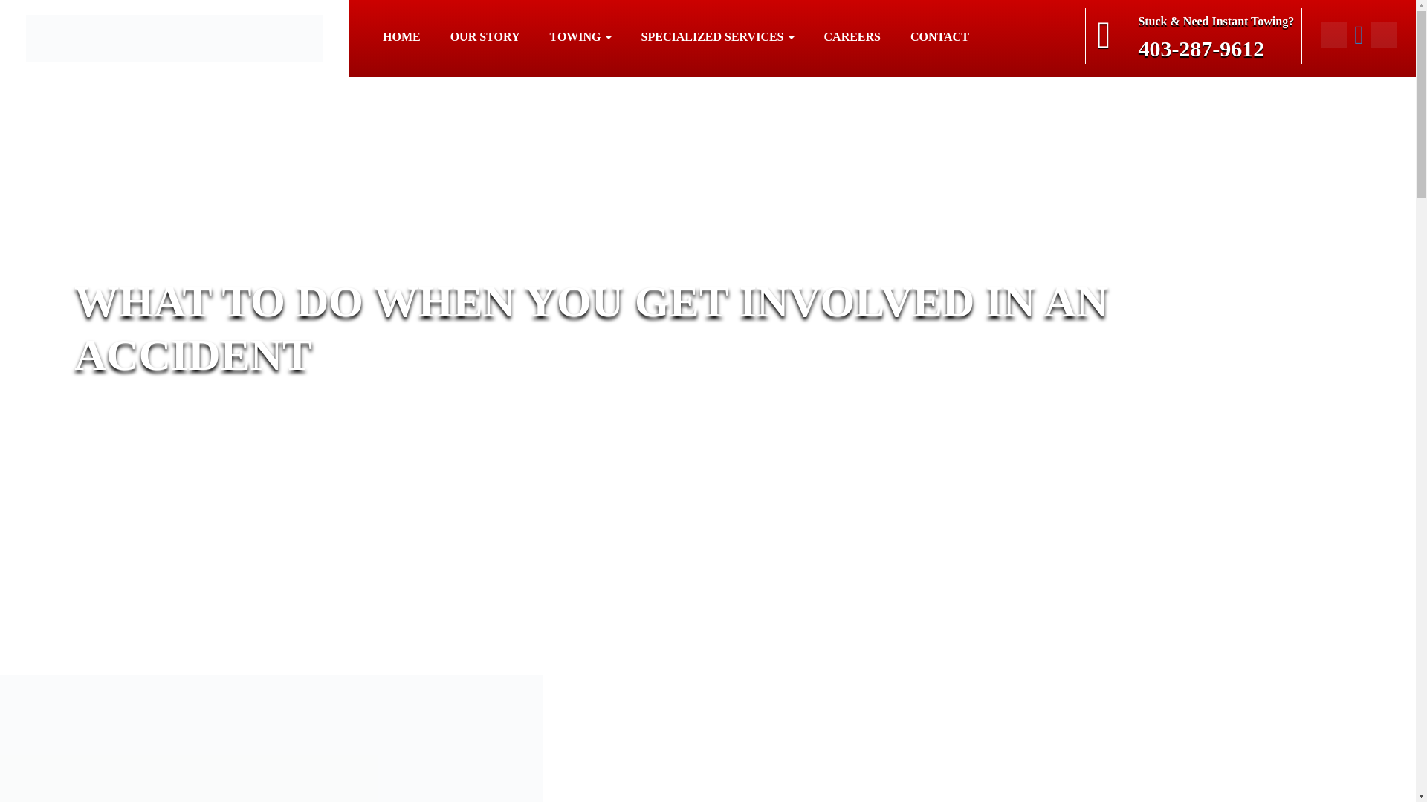  Describe the element at coordinates (580, 37) in the screenshot. I see `TOWING` at that location.